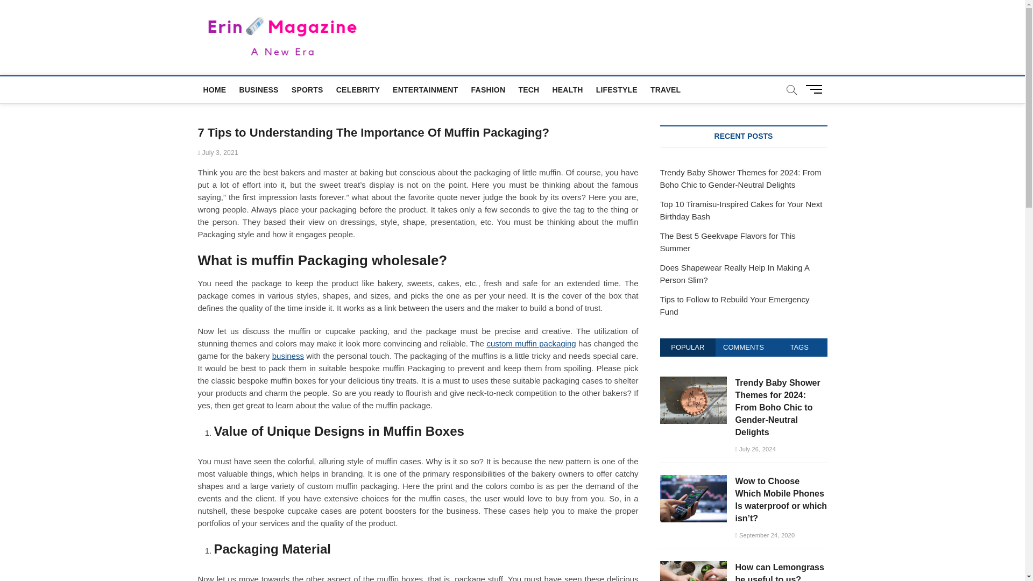 The width and height of the screenshot is (1033, 581). I want to click on ENTERTAINMENT, so click(425, 89).